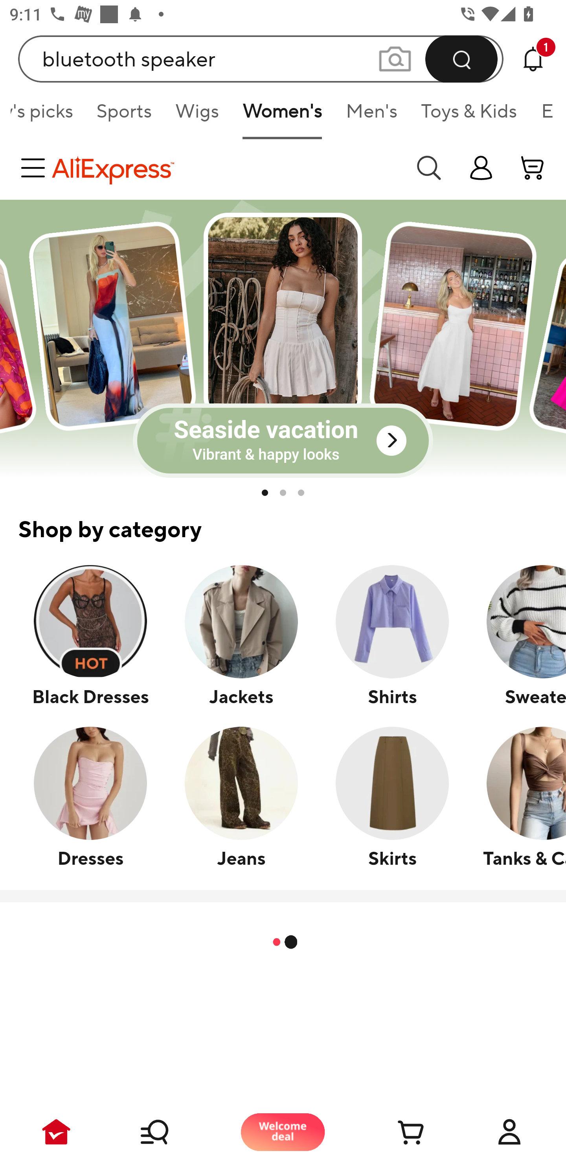 This screenshot has height=1164, width=566. Describe the element at coordinates (516, 797) in the screenshot. I see `Tanks & Camis 225x225.png_ Tanks & Camis` at that location.